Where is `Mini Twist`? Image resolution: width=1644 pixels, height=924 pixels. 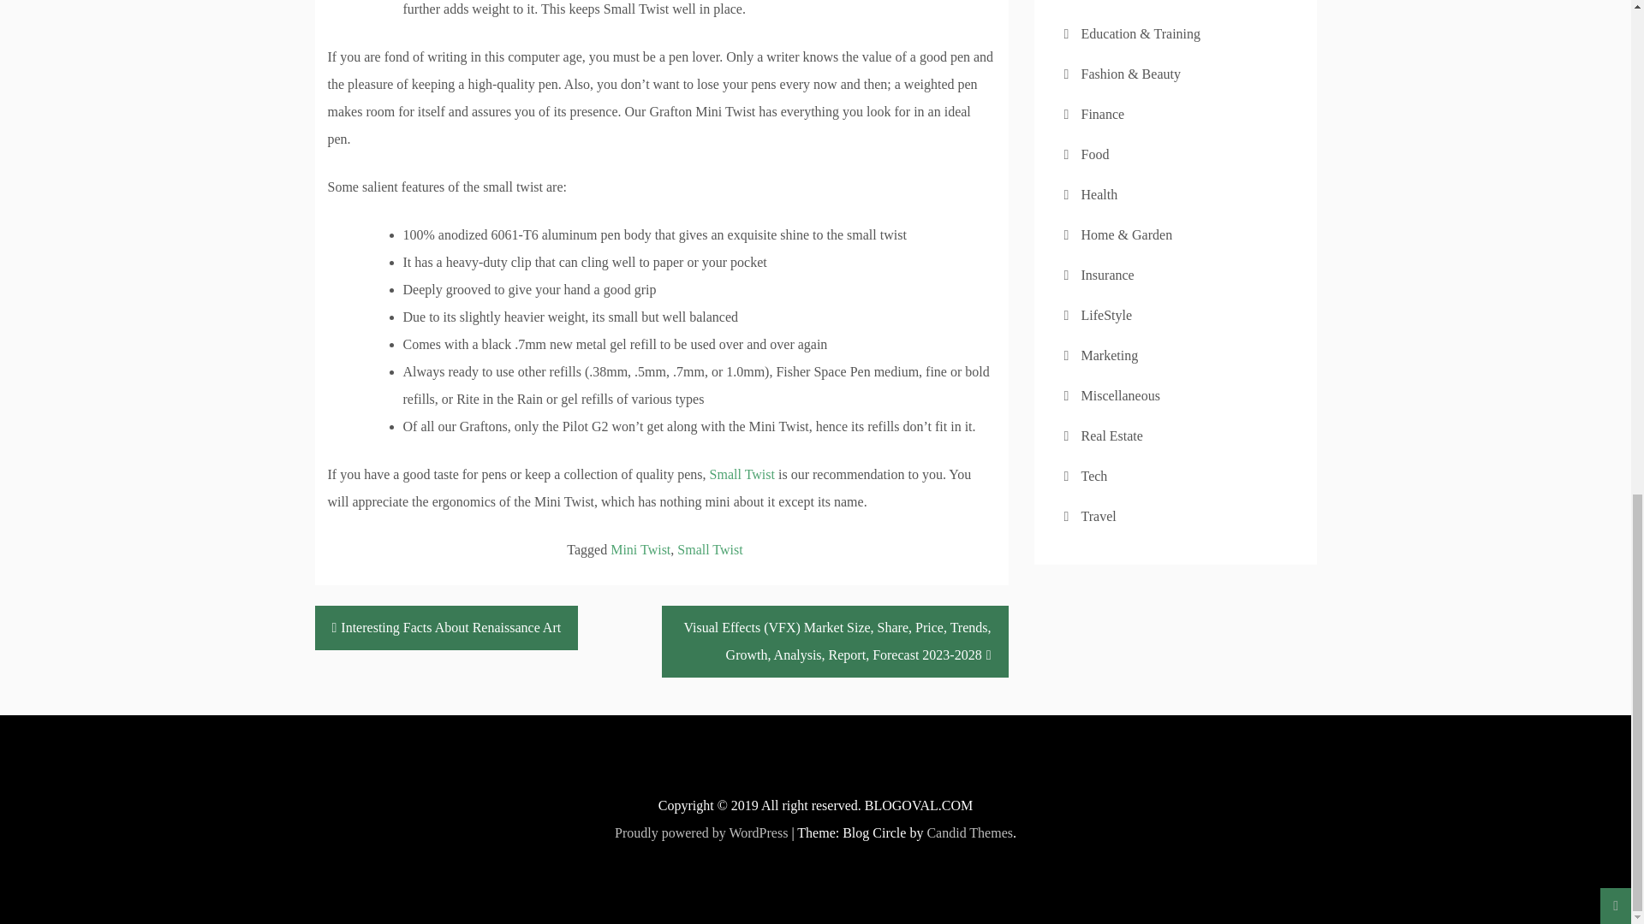 Mini Twist is located at coordinates (640, 549).